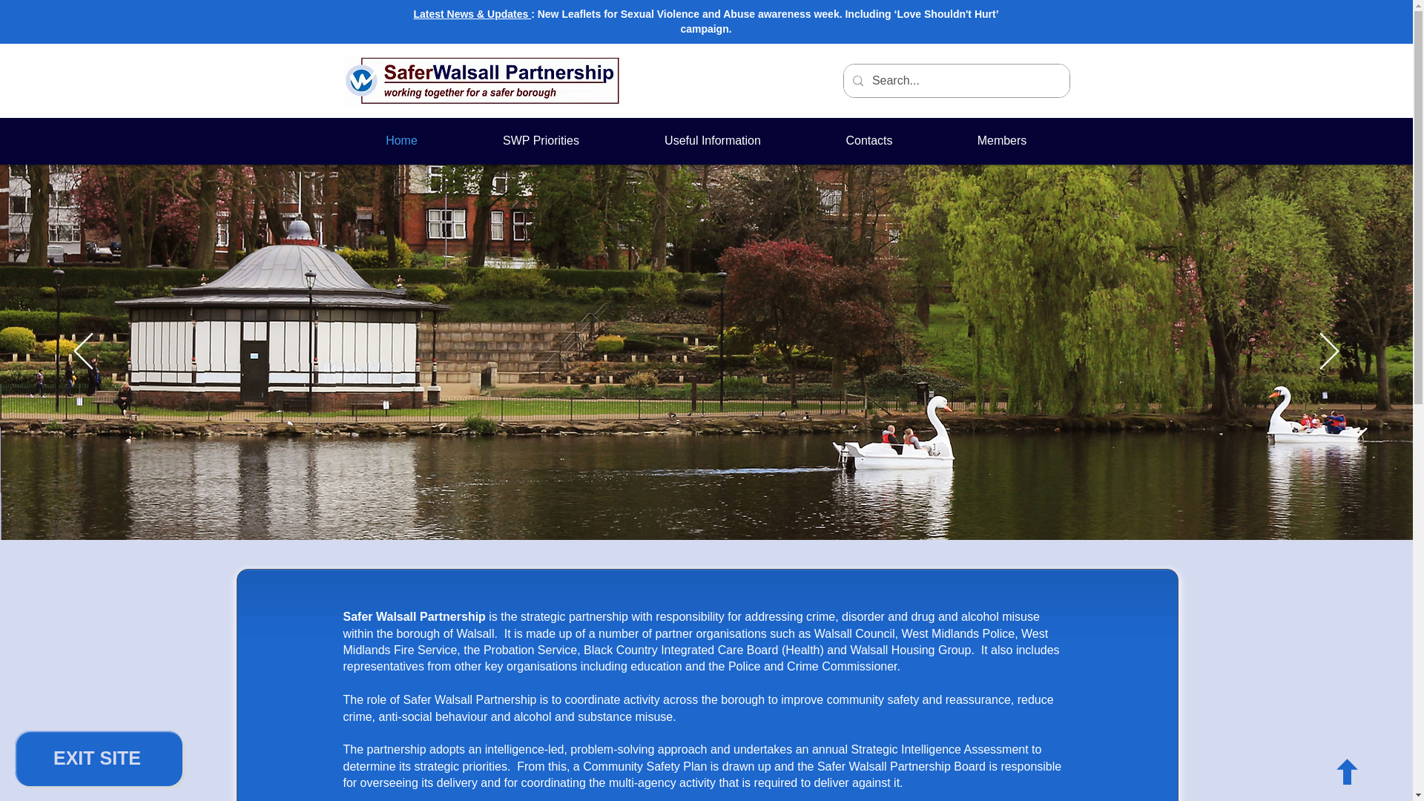 This screenshot has height=801, width=1424. I want to click on SWP Priorities, so click(540, 141).